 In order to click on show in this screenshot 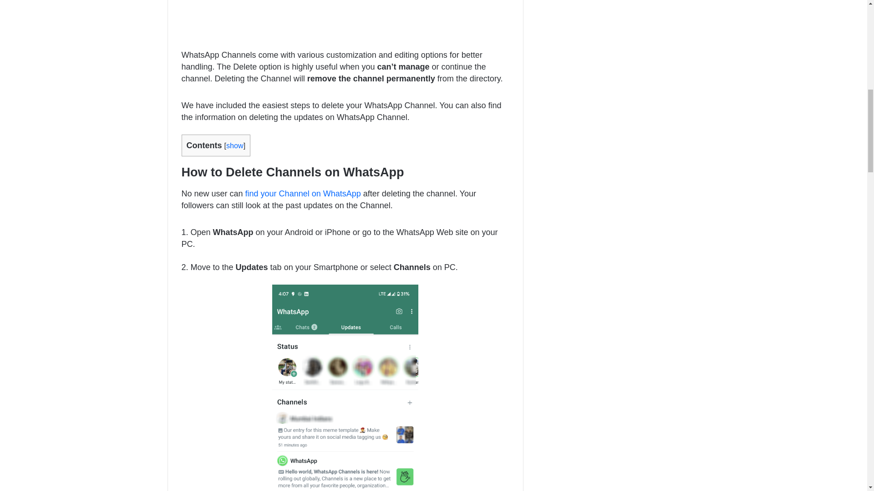, I will do `click(235, 145)`.